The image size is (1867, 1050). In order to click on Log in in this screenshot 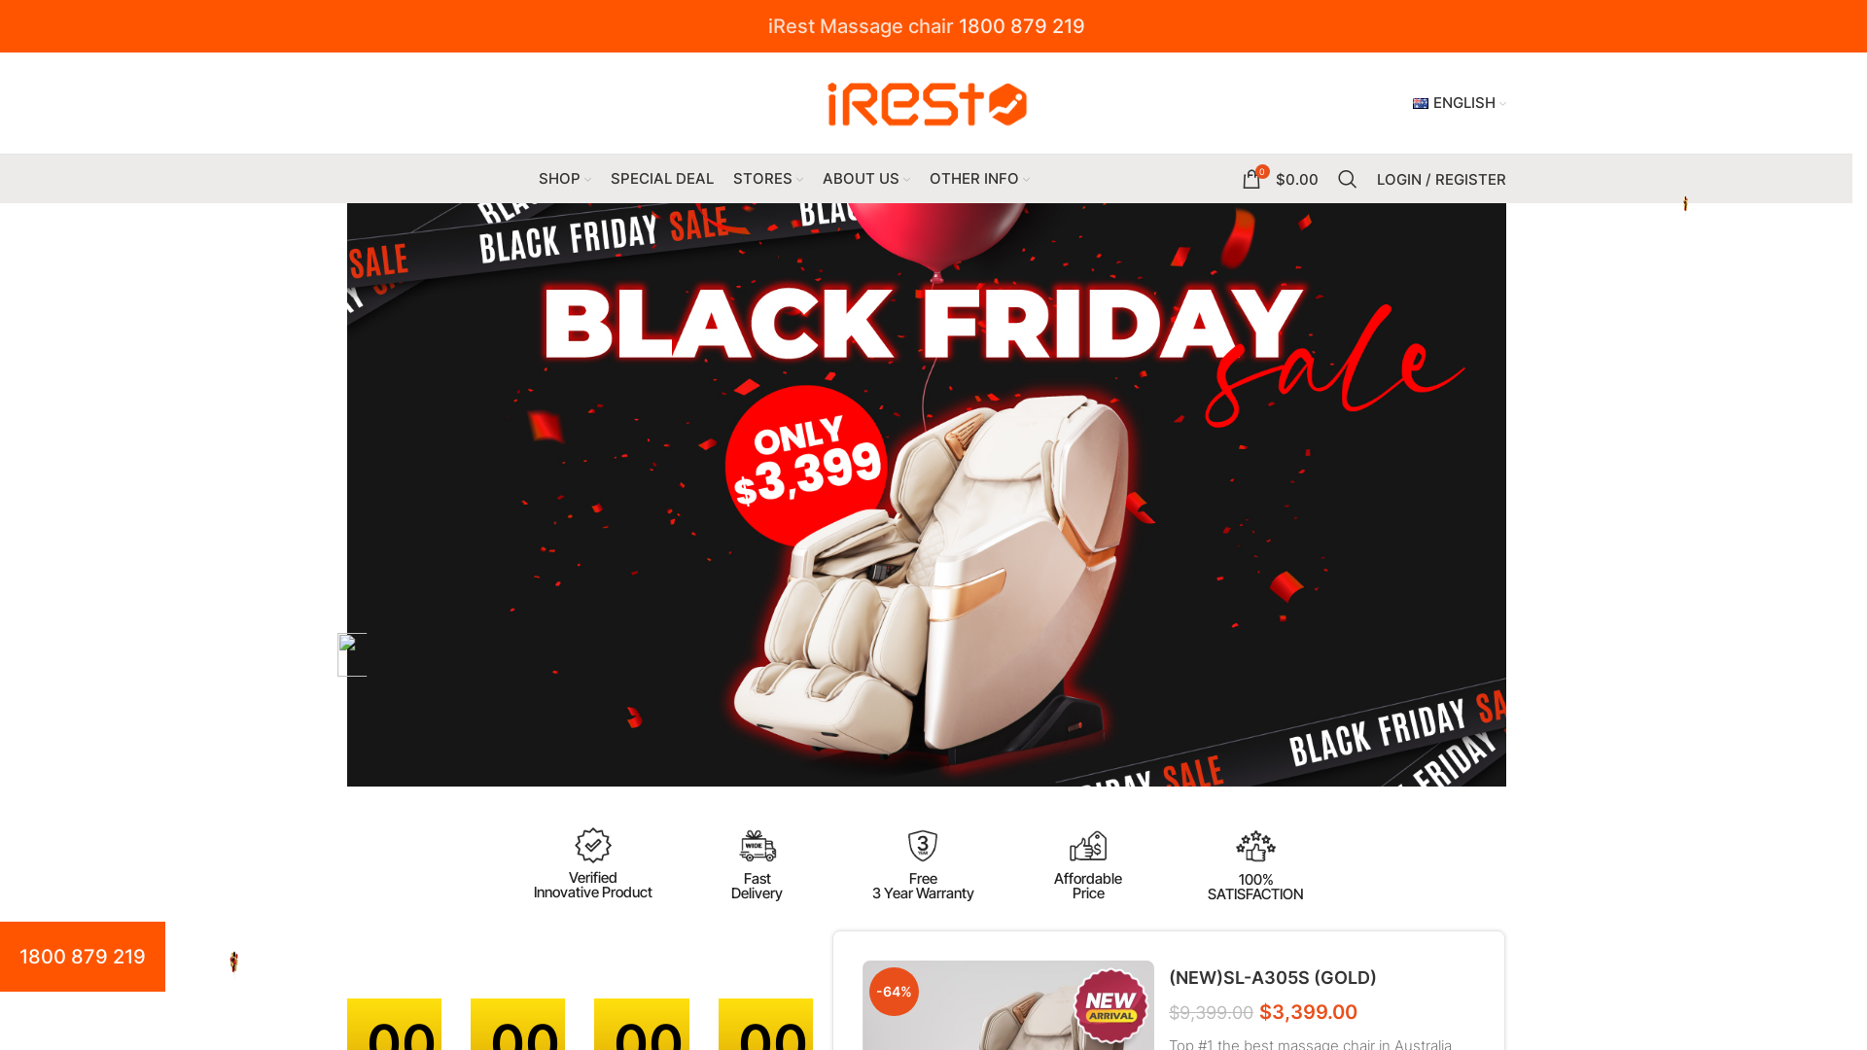, I will do `click(1346, 483)`.